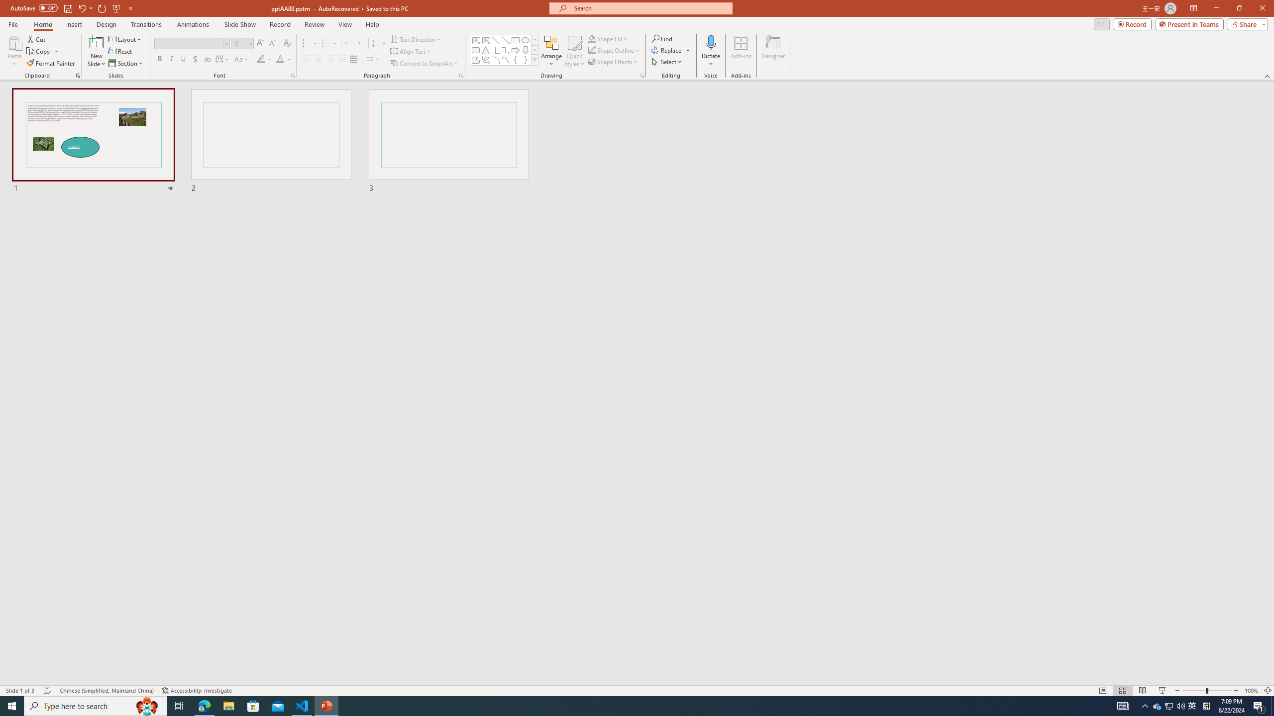  What do you see at coordinates (526, 50) in the screenshot?
I see `Arrow: Down` at bounding box center [526, 50].